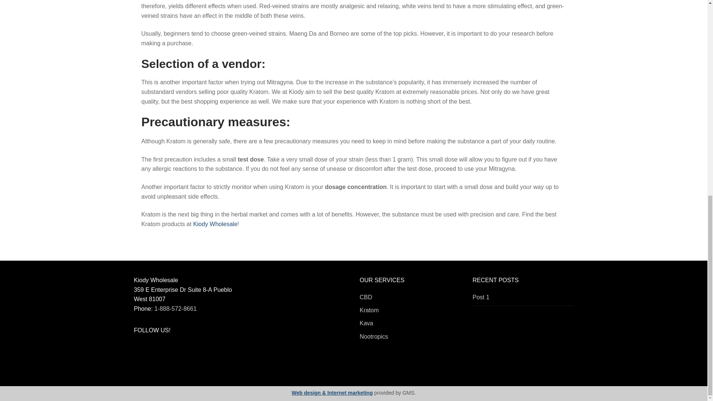 Image resolution: width=713 pixels, height=401 pixels. I want to click on Nootropics, so click(374, 336).